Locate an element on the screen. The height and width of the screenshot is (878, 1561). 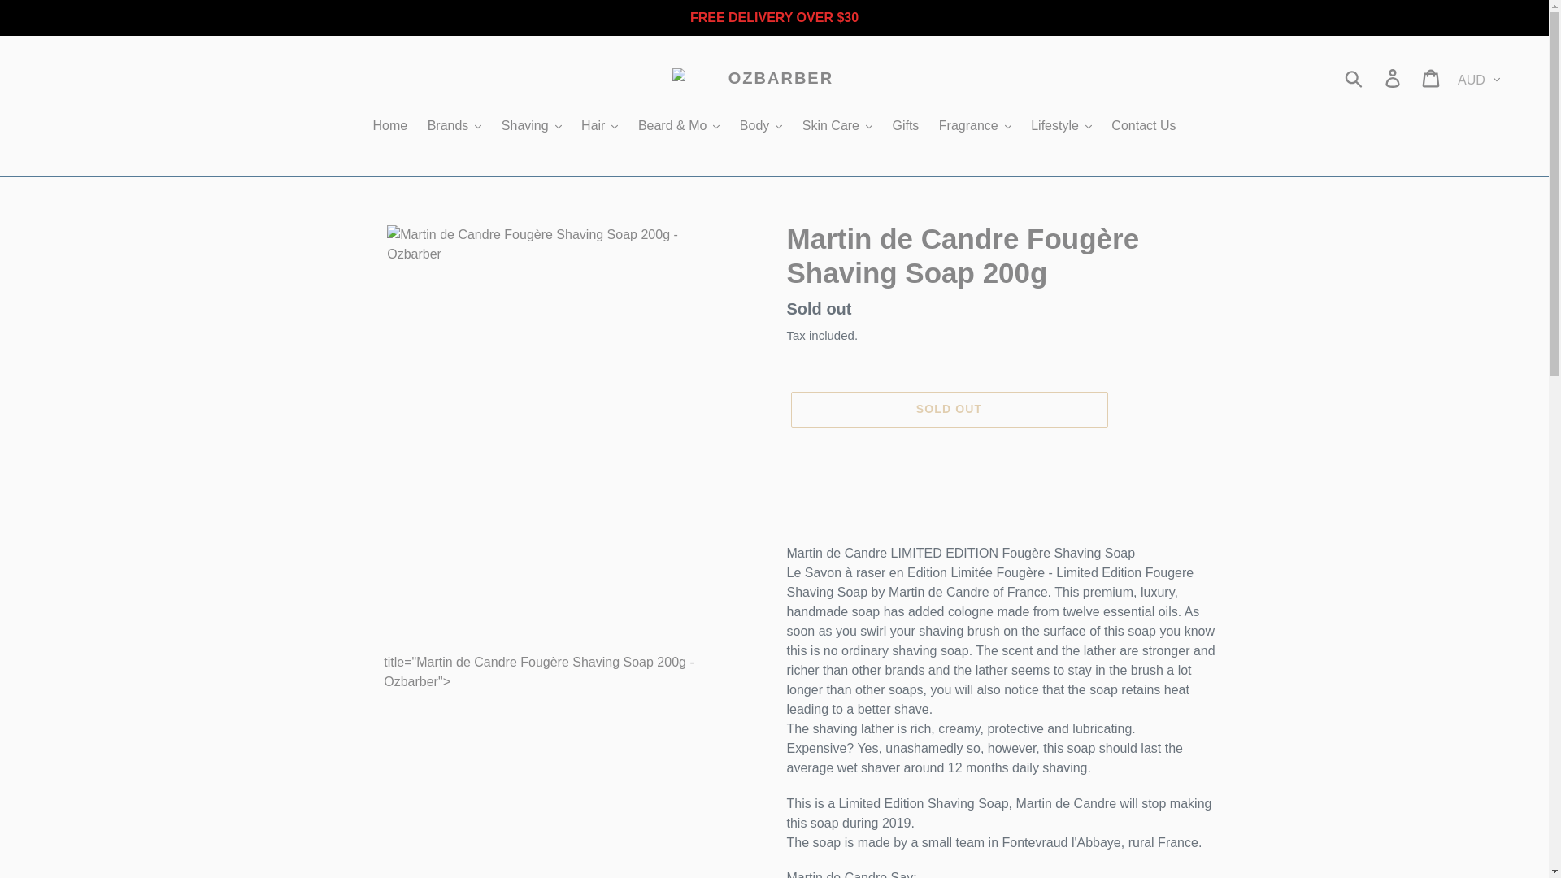
Submit is located at coordinates (1354, 78).